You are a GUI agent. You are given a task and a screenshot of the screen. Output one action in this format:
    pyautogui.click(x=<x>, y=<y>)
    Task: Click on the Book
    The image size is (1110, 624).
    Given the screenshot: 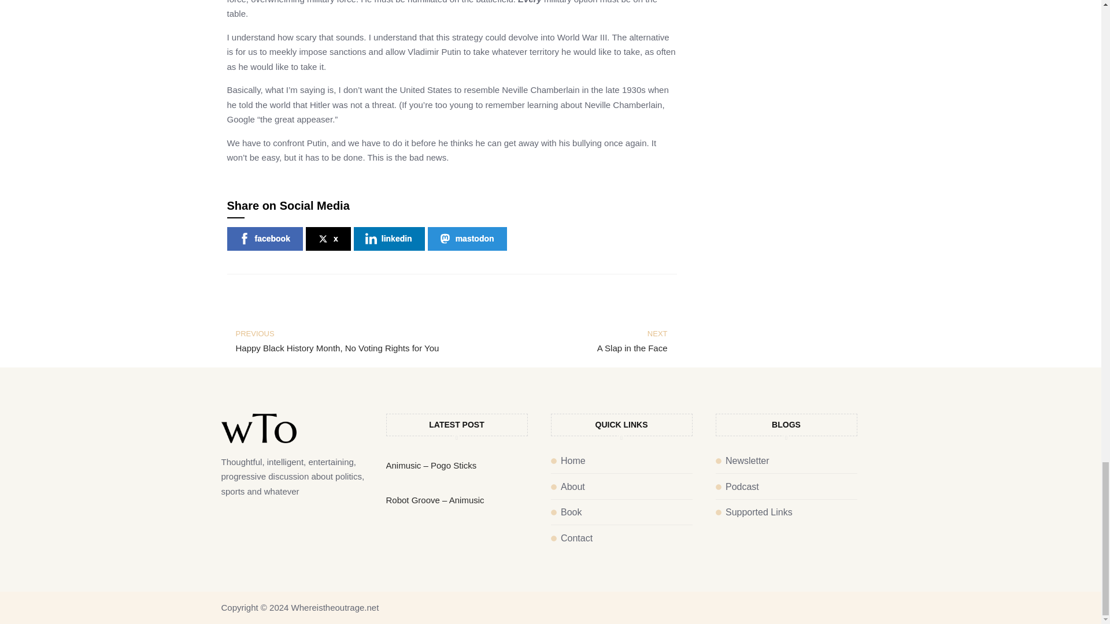 What is the action you would take?
    pyautogui.click(x=264, y=239)
    